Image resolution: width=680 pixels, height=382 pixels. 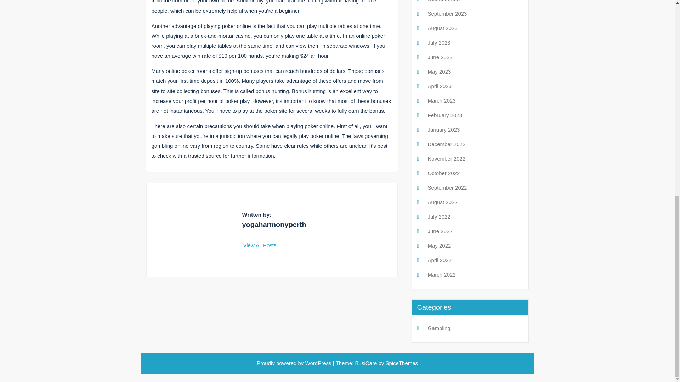 What do you see at coordinates (263, 245) in the screenshot?
I see `View All Posts` at bounding box center [263, 245].